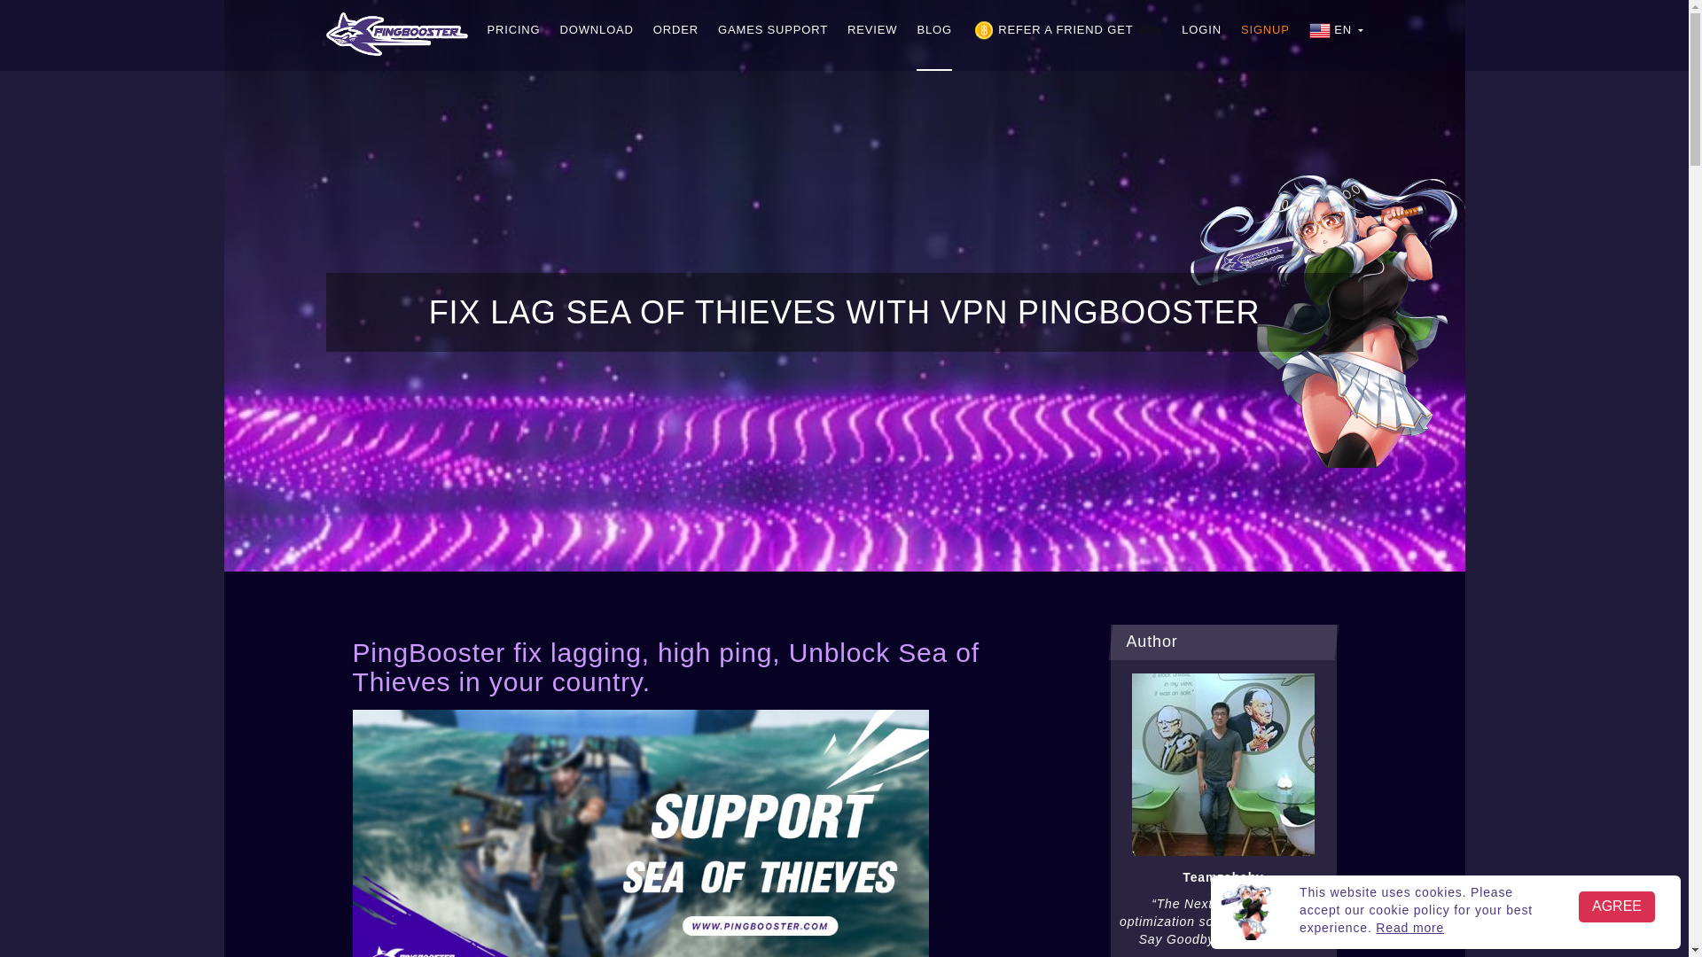 This screenshot has width=1702, height=957. What do you see at coordinates (773, 35) in the screenshot?
I see `GAMES SUPPORT` at bounding box center [773, 35].